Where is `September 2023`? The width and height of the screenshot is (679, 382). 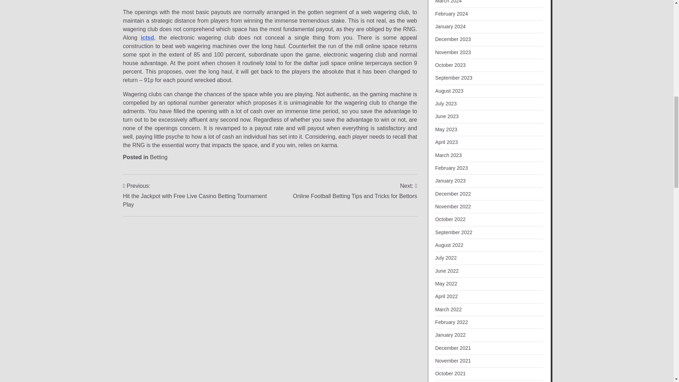 September 2023 is located at coordinates (453, 77).